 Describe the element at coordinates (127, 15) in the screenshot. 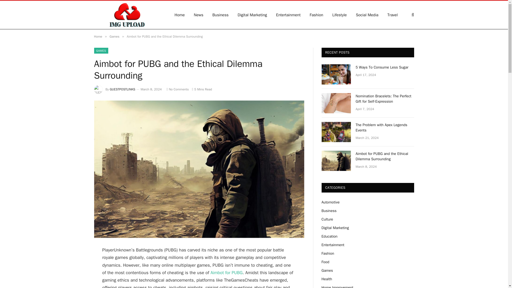

I see `imgupload` at that location.